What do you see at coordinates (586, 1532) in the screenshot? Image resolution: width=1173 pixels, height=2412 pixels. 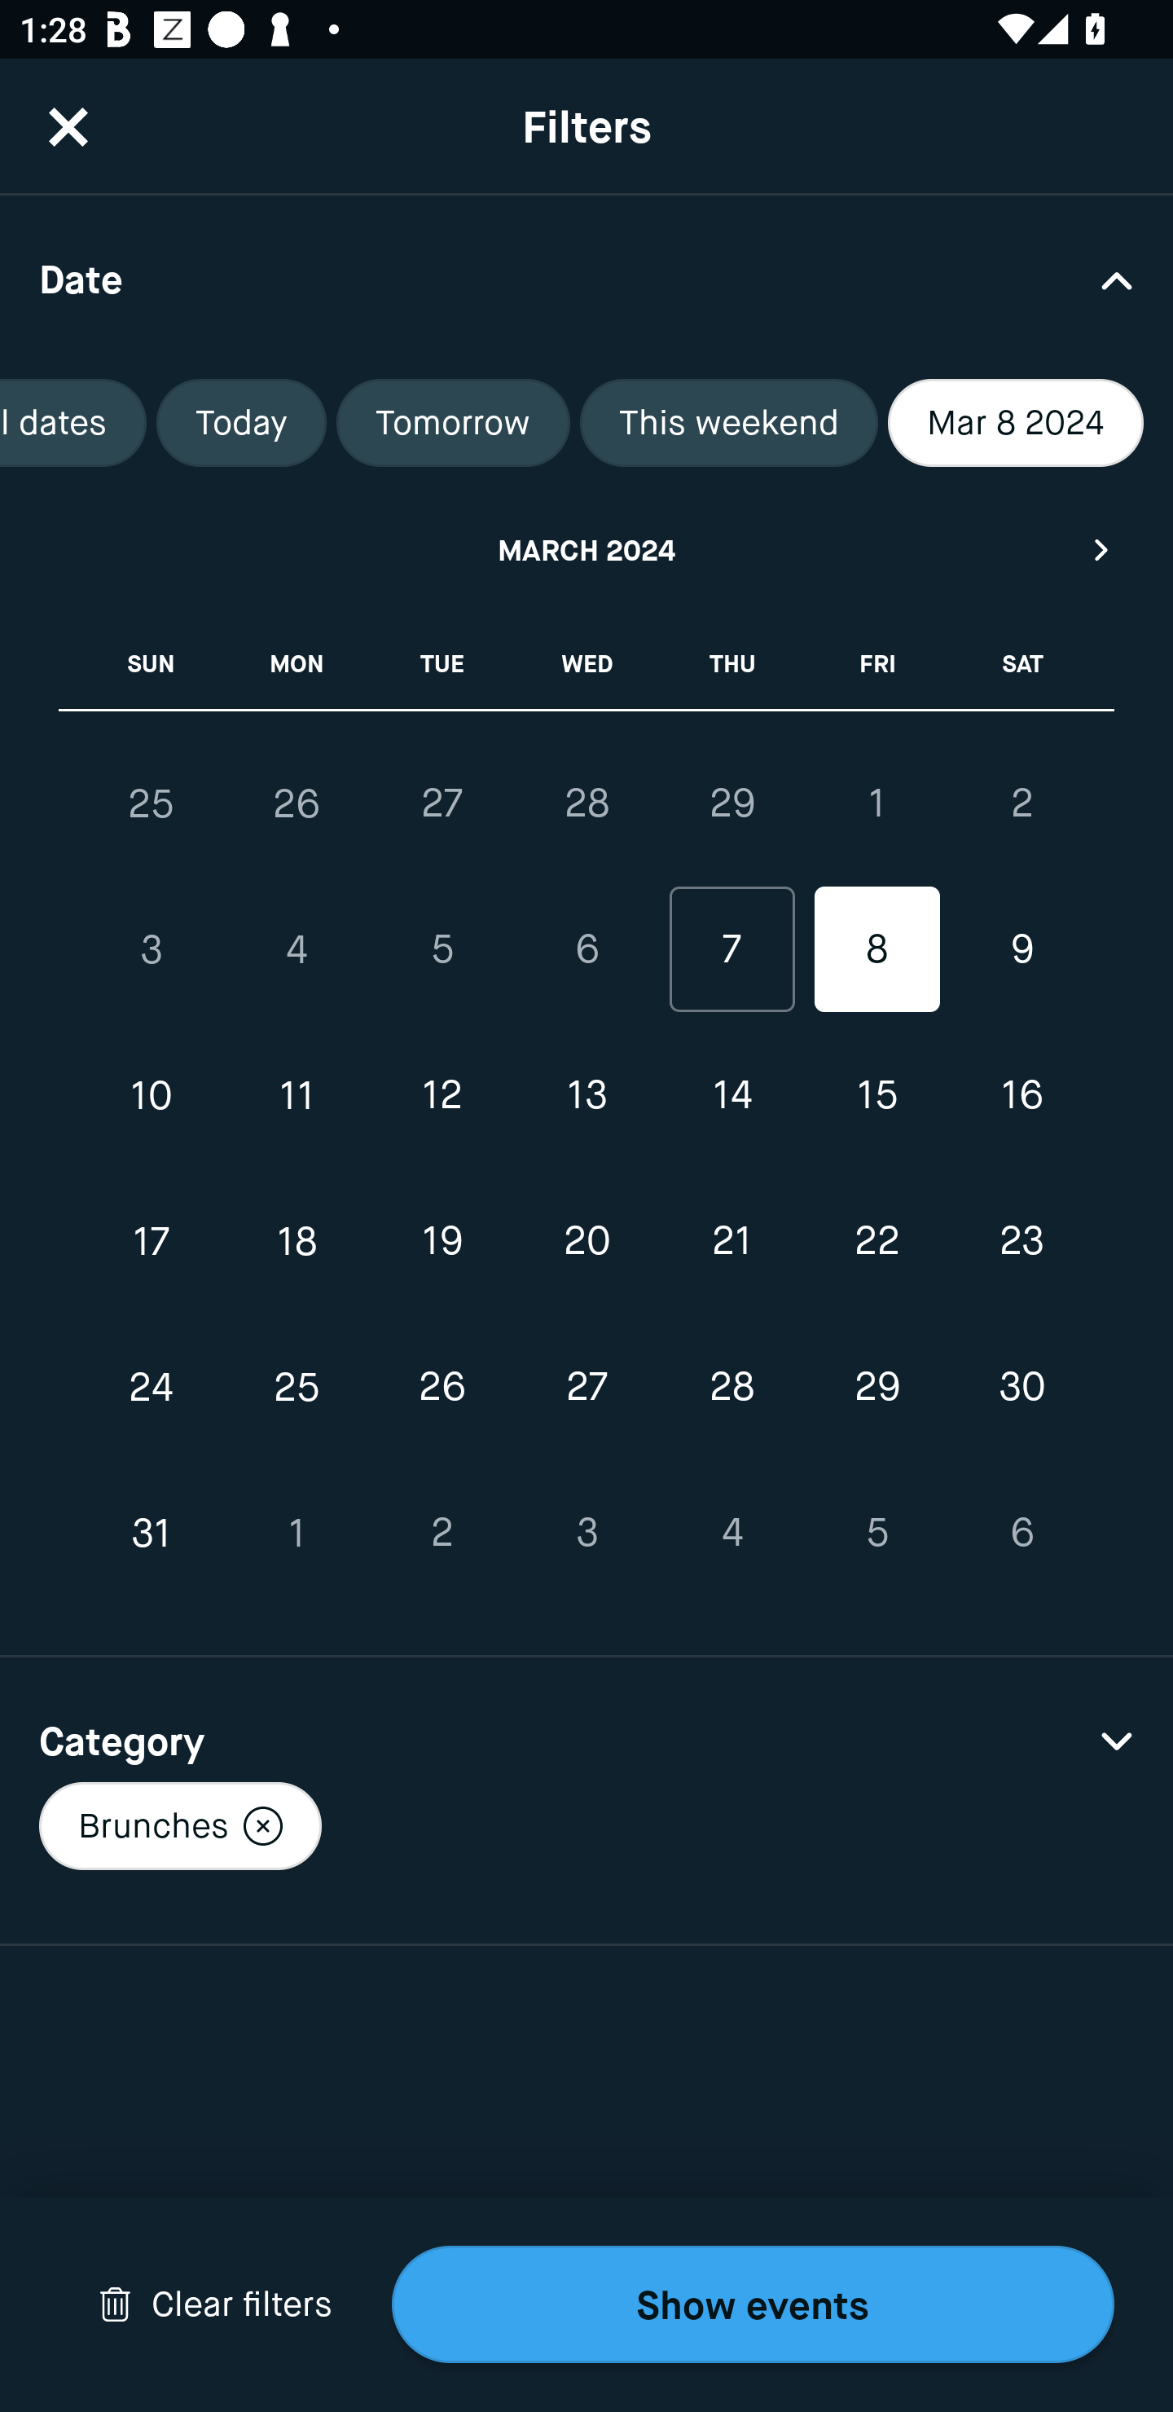 I see `3` at bounding box center [586, 1532].